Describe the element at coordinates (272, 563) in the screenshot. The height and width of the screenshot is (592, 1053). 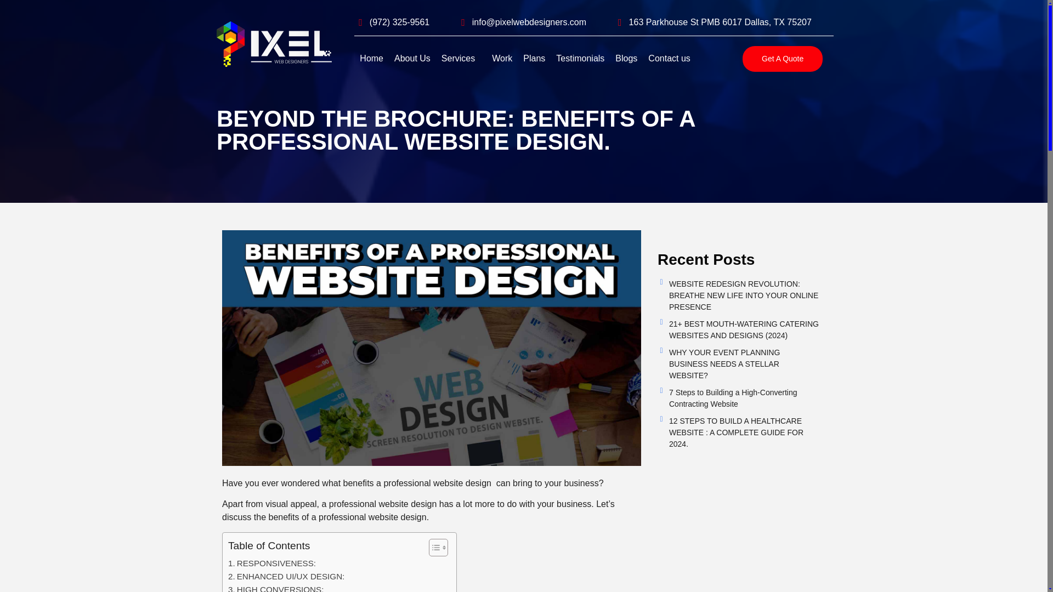
I see `RESPONSIVENESS:` at that location.